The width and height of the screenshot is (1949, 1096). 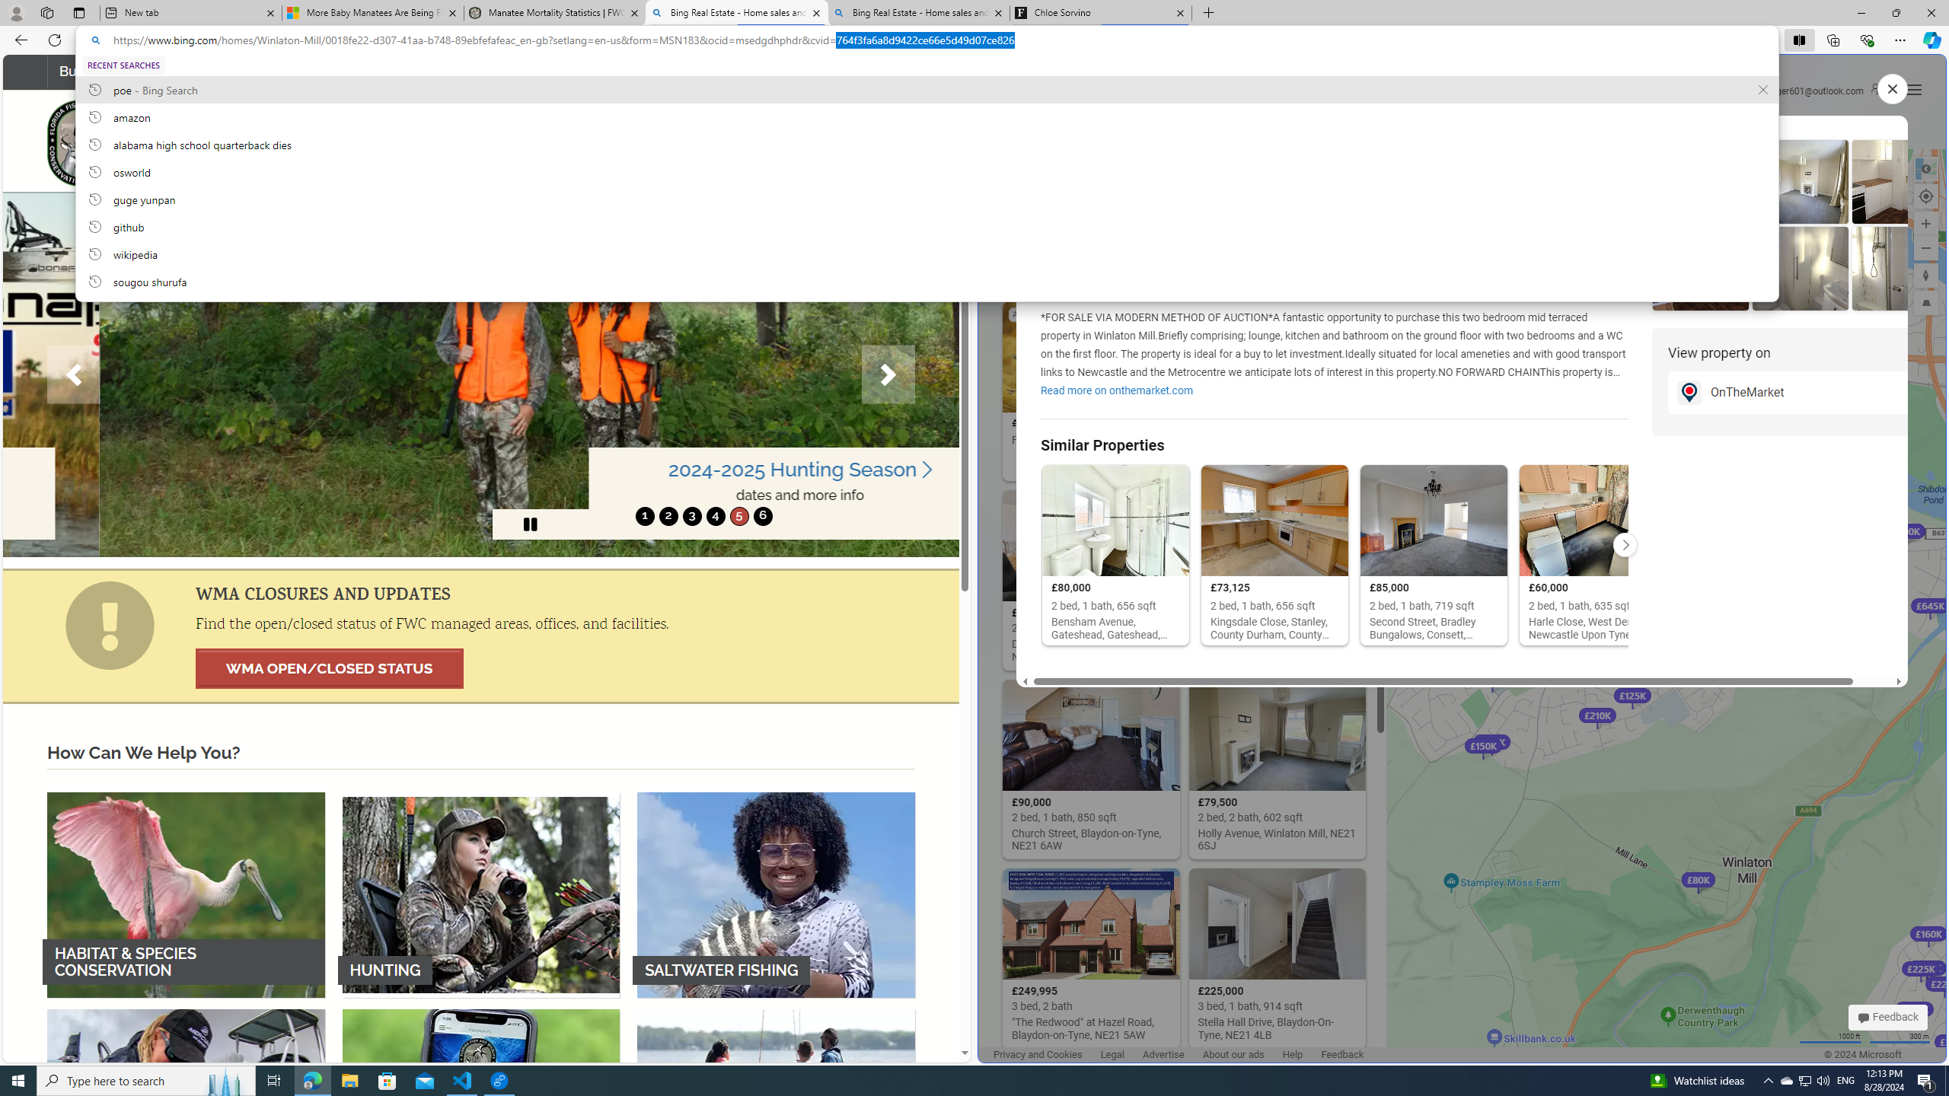 What do you see at coordinates (668, 516) in the screenshot?
I see `move to slide 2` at bounding box center [668, 516].